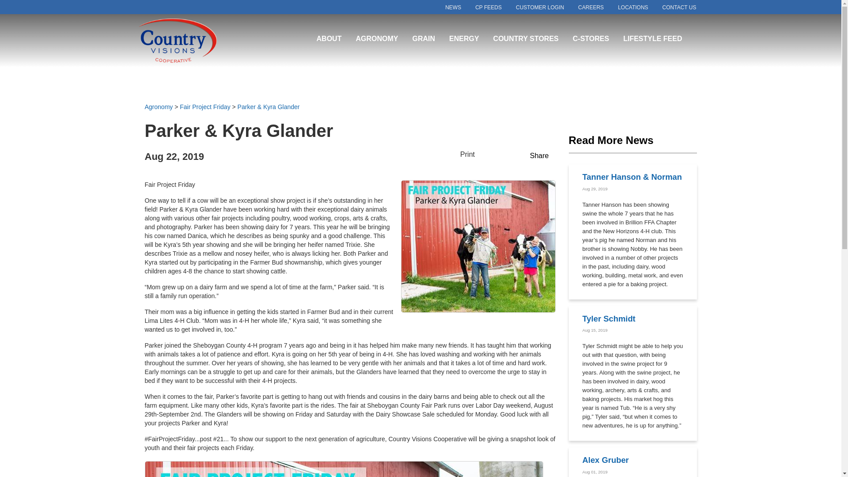 Image resolution: width=848 pixels, height=477 pixels. I want to click on Country Visions, so click(193, 41).